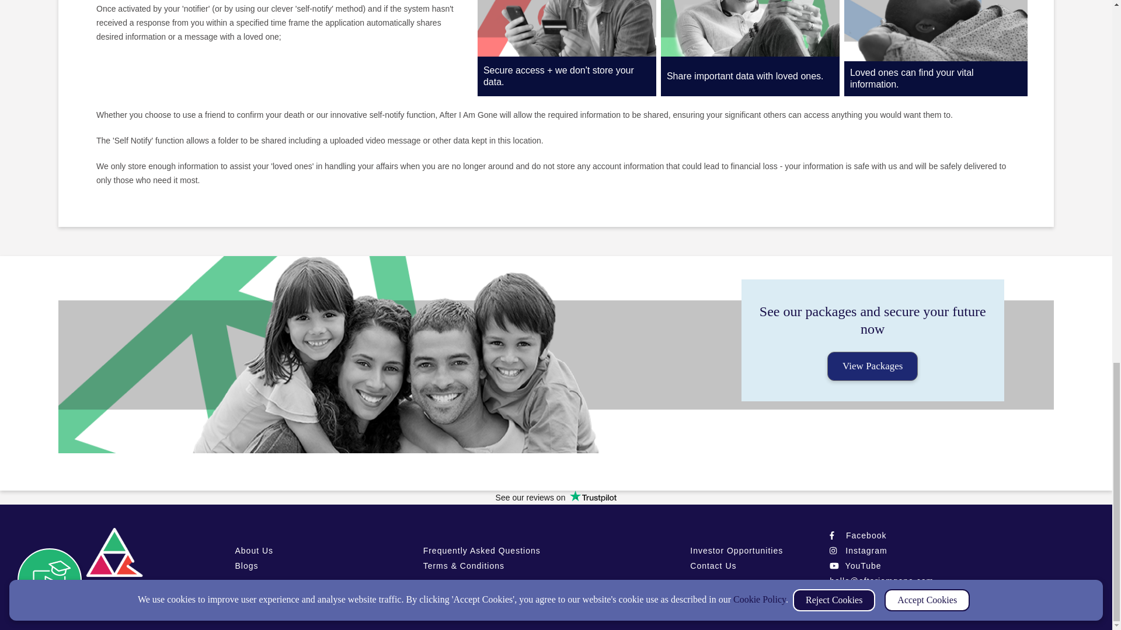 This screenshot has height=630, width=1121. I want to click on Investor Opportunities, so click(736, 551).